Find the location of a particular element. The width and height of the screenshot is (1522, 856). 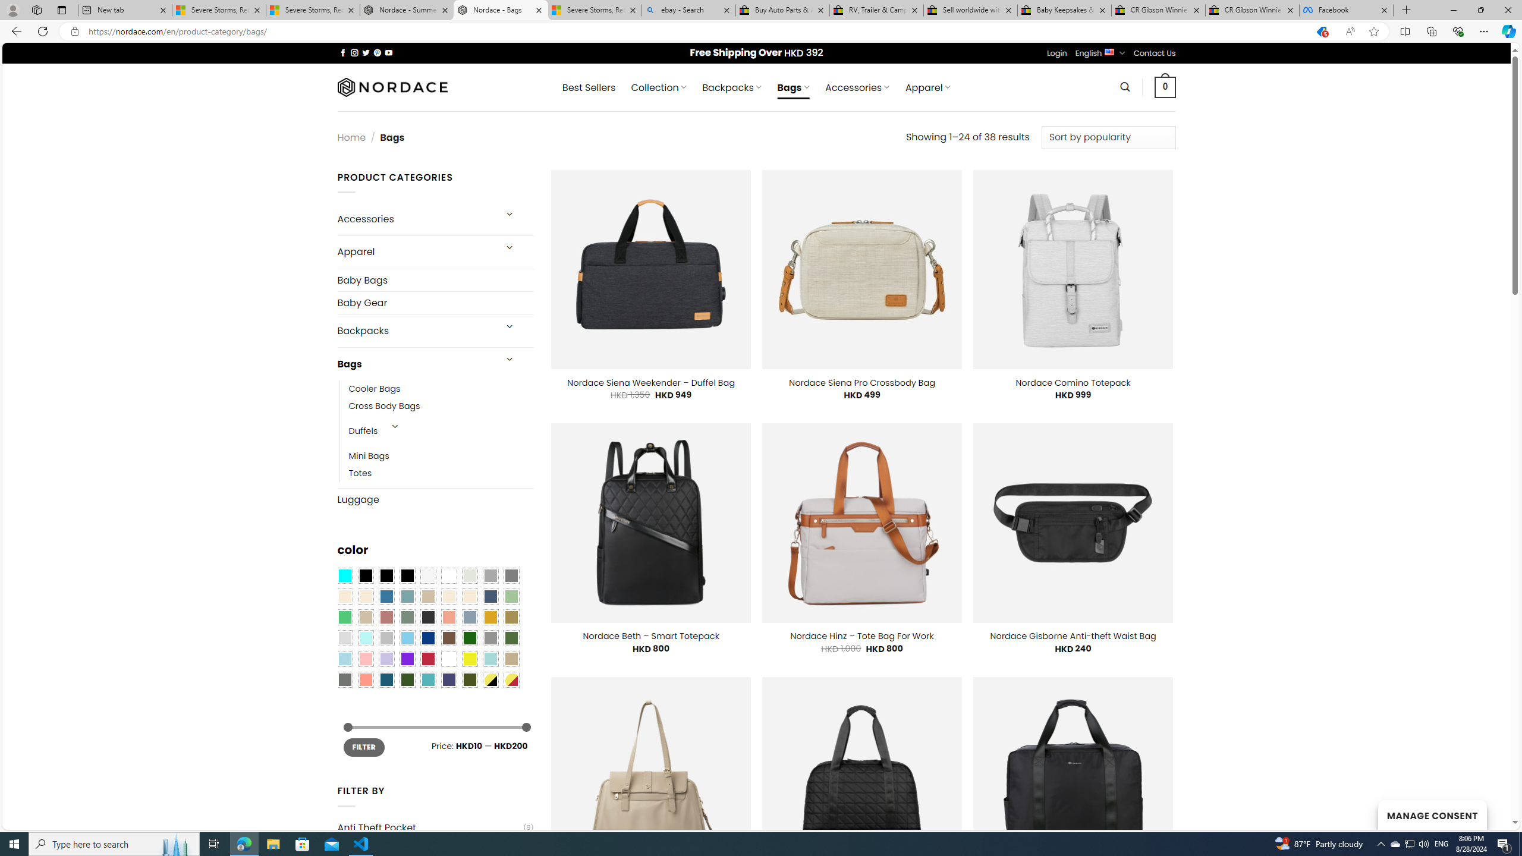

Sage is located at coordinates (407, 617).